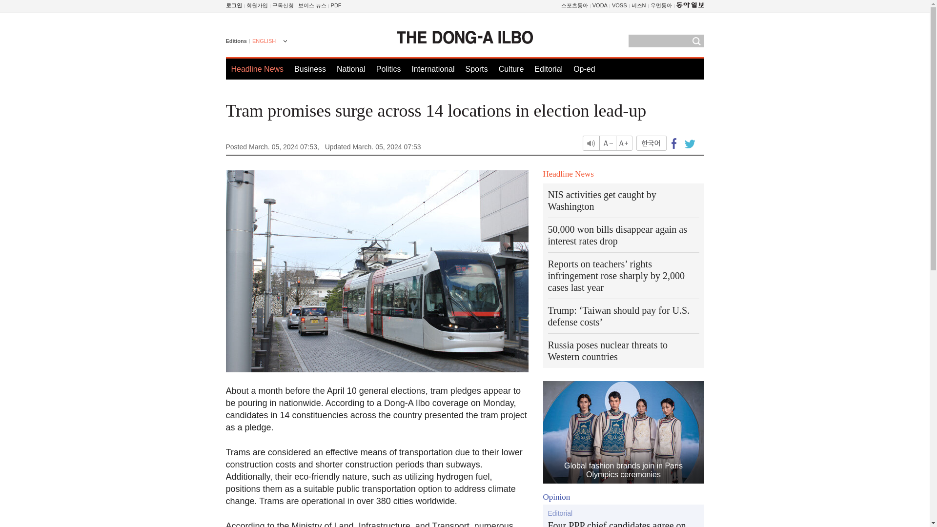  What do you see at coordinates (599, 5) in the screenshot?
I see `VODA` at bounding box center [599, 5].